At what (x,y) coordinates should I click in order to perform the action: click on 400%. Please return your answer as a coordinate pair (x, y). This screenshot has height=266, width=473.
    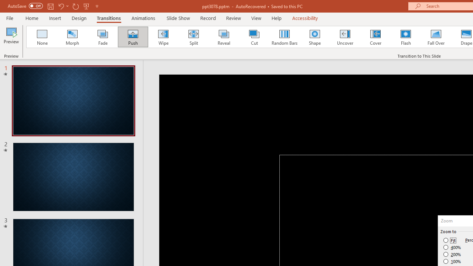
    Looking at the image, I should click on (452, 248).